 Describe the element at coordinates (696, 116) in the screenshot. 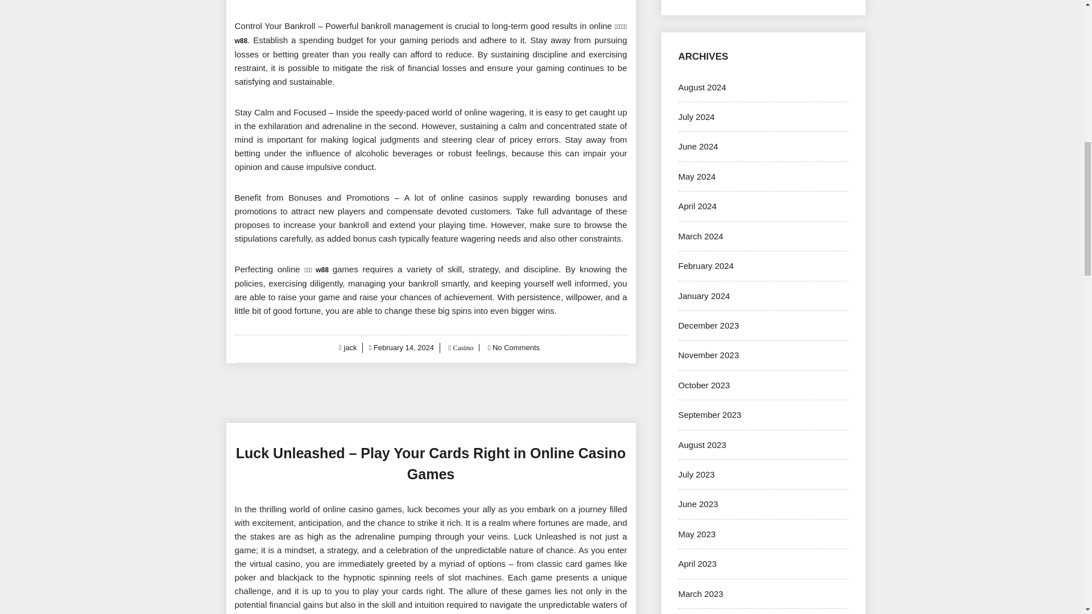

I see `July 2024` at that location.